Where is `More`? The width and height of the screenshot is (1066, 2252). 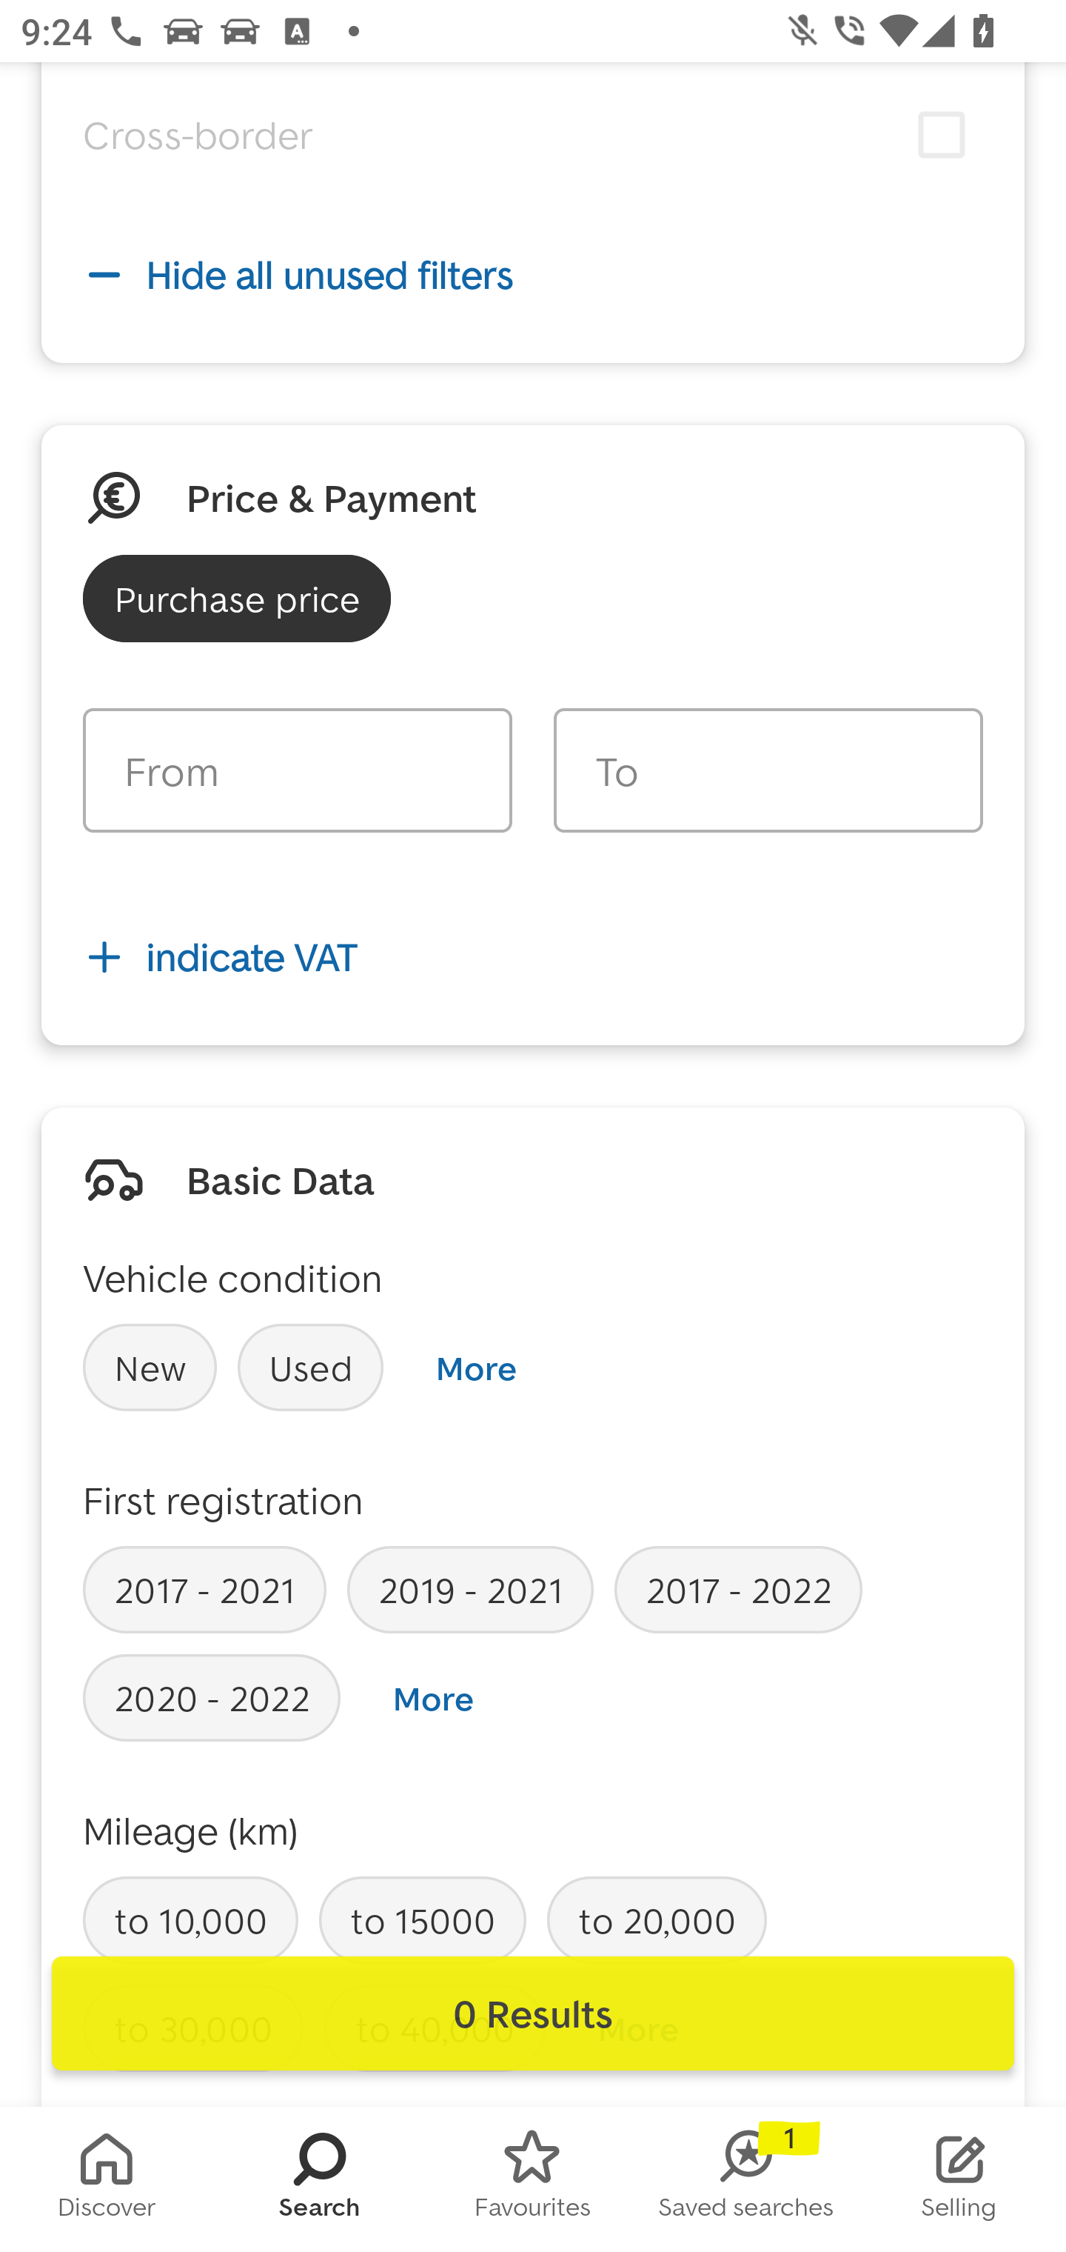
More is located at coordinates (433, 1699).